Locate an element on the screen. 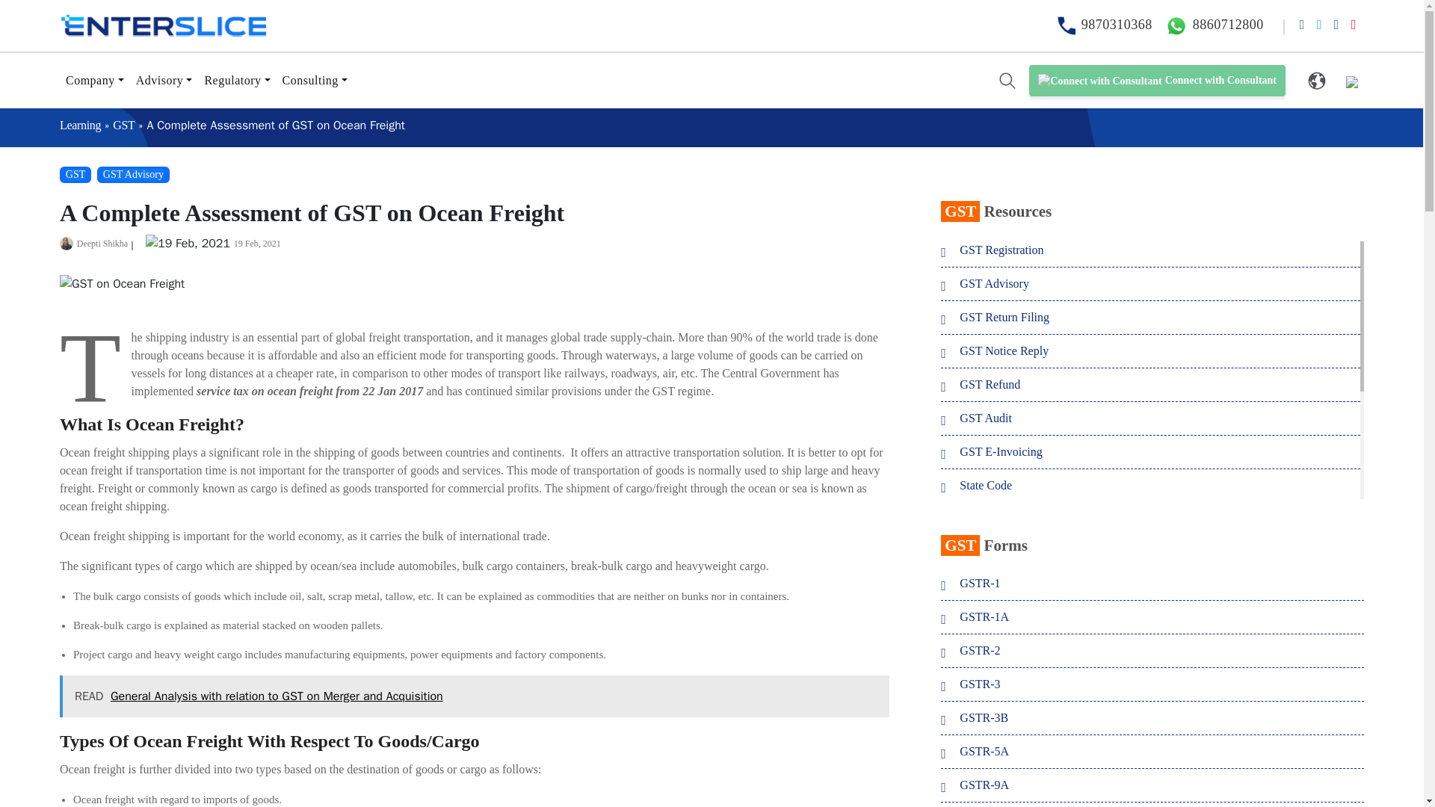 Image resolution: width=1435 pixels, height=807 pixels. Company is located at coordinates (95, 81).